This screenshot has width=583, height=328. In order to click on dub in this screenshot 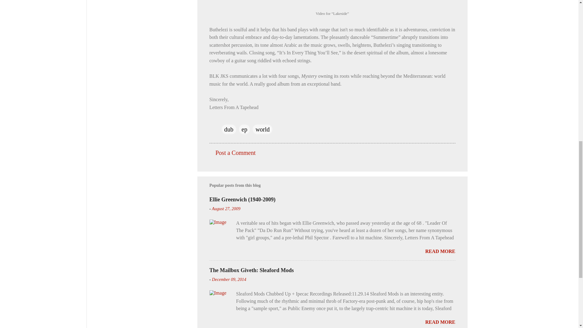, I will do `click(229, 129)`.